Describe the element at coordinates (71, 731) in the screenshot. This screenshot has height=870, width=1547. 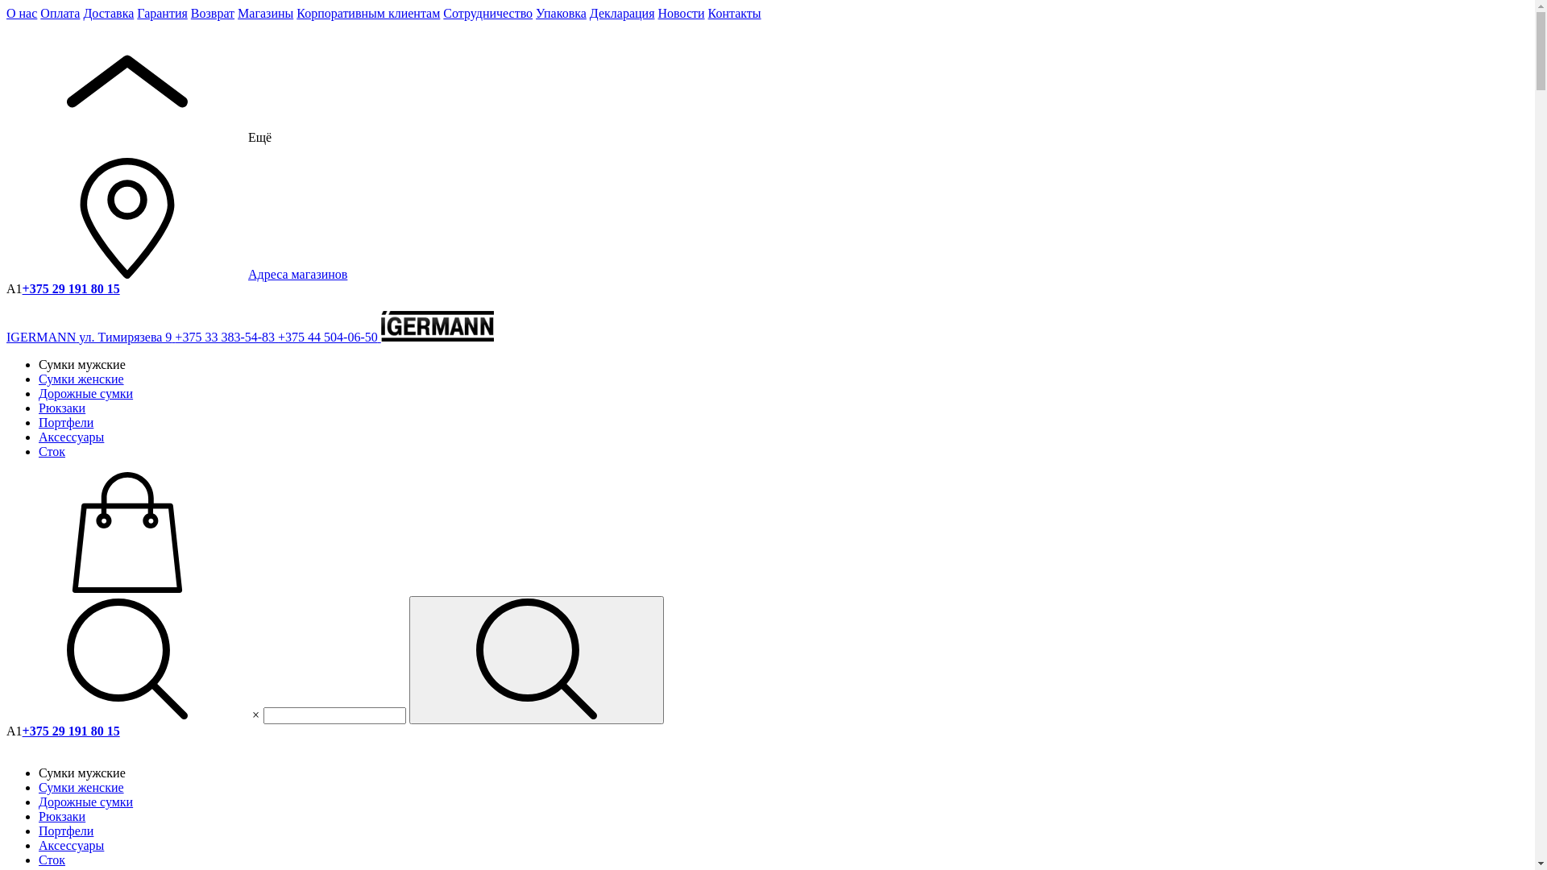
I see `+375 29 191 80 15` at that location.